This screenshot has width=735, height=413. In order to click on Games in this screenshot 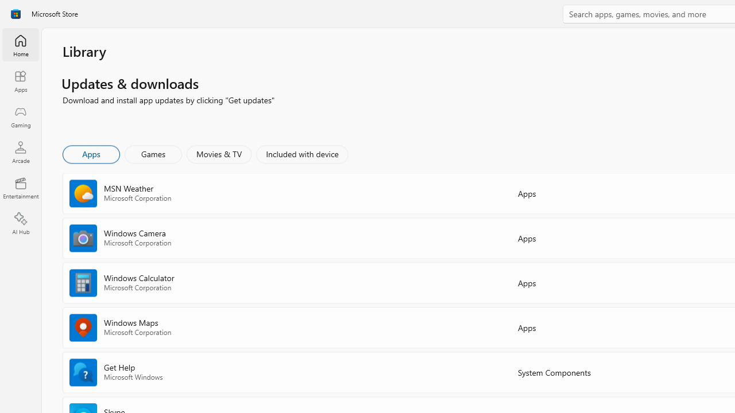, I will do `click(153, 154)`.